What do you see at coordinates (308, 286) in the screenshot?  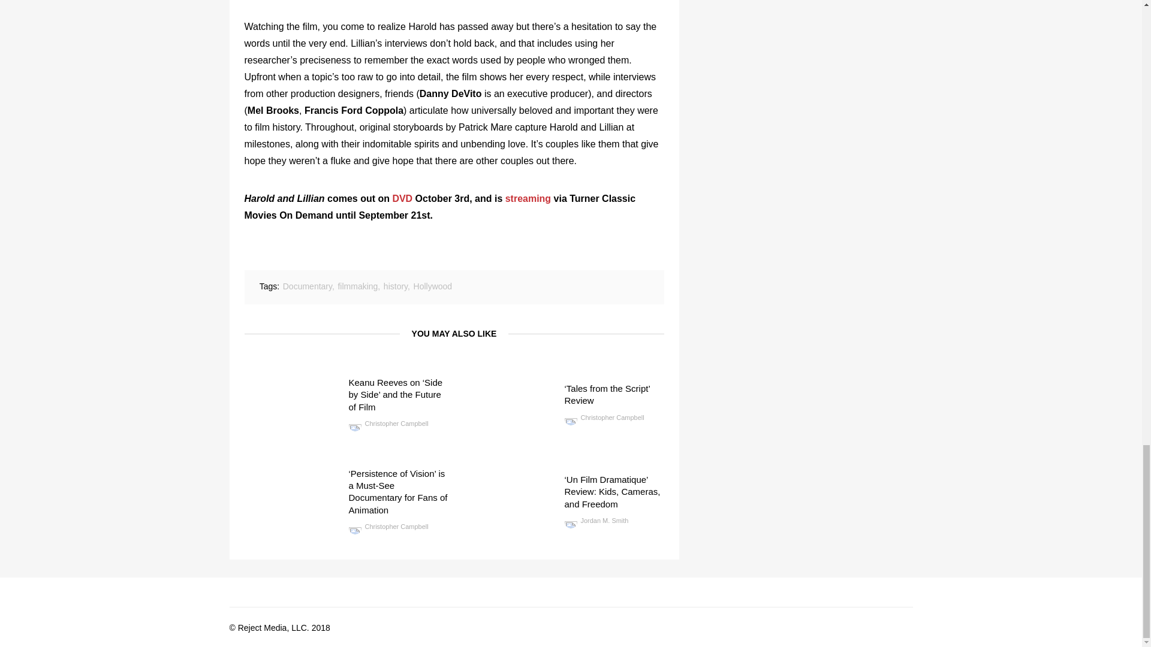 I see `Documentary` at bounding box center [308, 286].